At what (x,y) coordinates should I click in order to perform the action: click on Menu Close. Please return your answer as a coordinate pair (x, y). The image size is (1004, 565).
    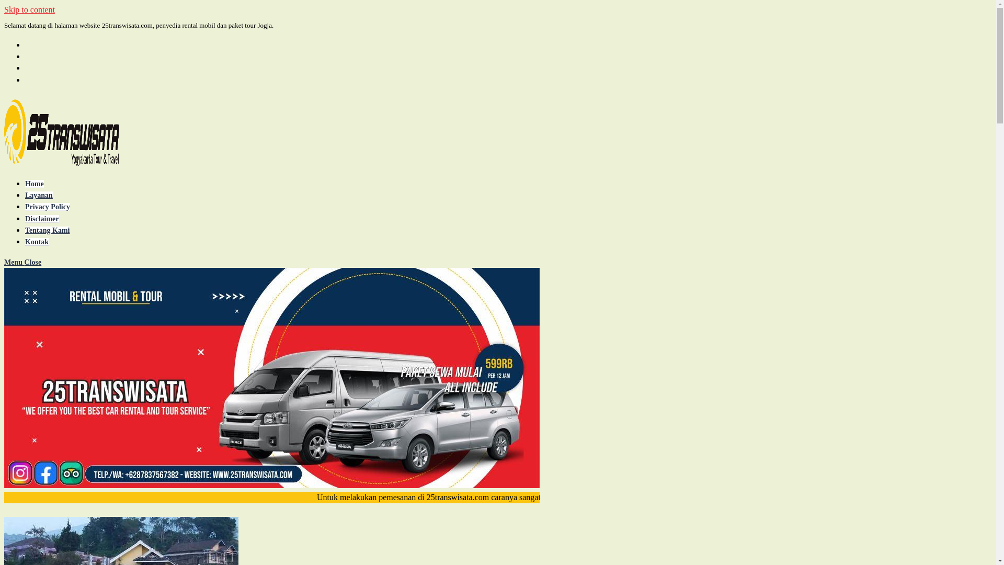
    Looking at the image, I should click on (23, 262).